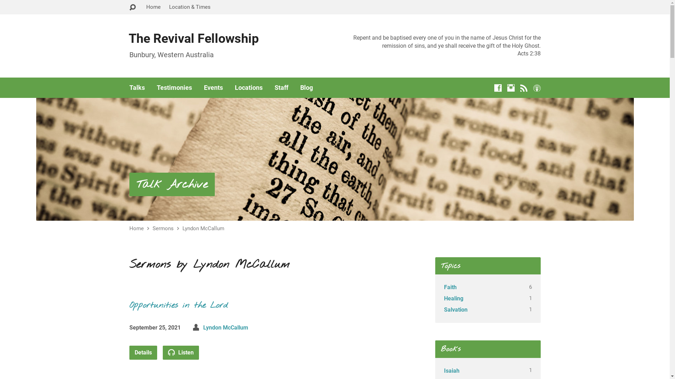 The height and width of the screenshot is (379, 675). What do you see at coordinates (194, 39) in the screenshot?
I see `The Revival Fellowship` at bounding box center [194, 39].